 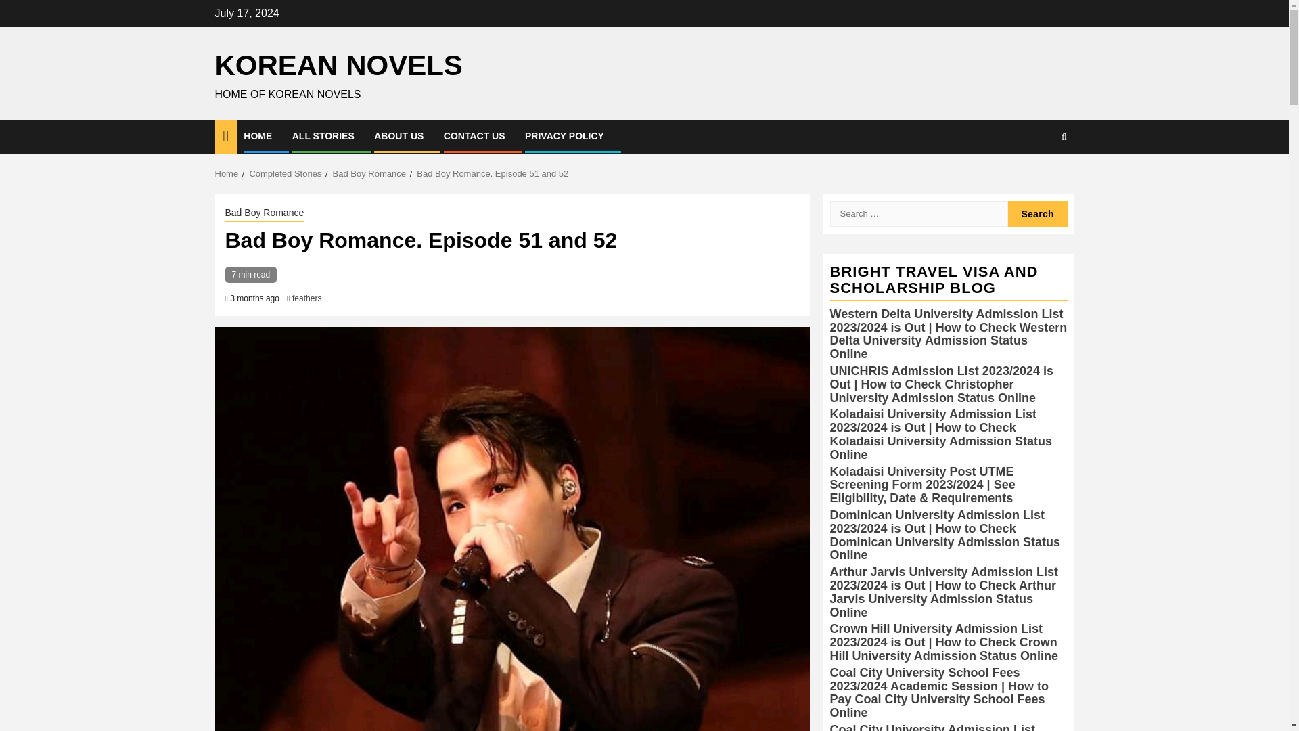 What do you see at coordinates (493, 173) in the screenshot?
I see `Bad Boy Romance. Episode 51 and 52` at bounding box center [493, 173].